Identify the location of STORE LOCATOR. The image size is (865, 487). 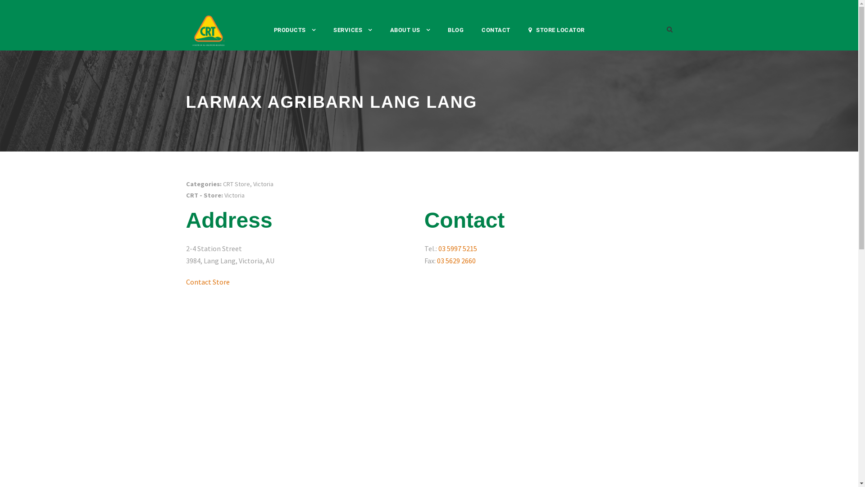
(556, 38).